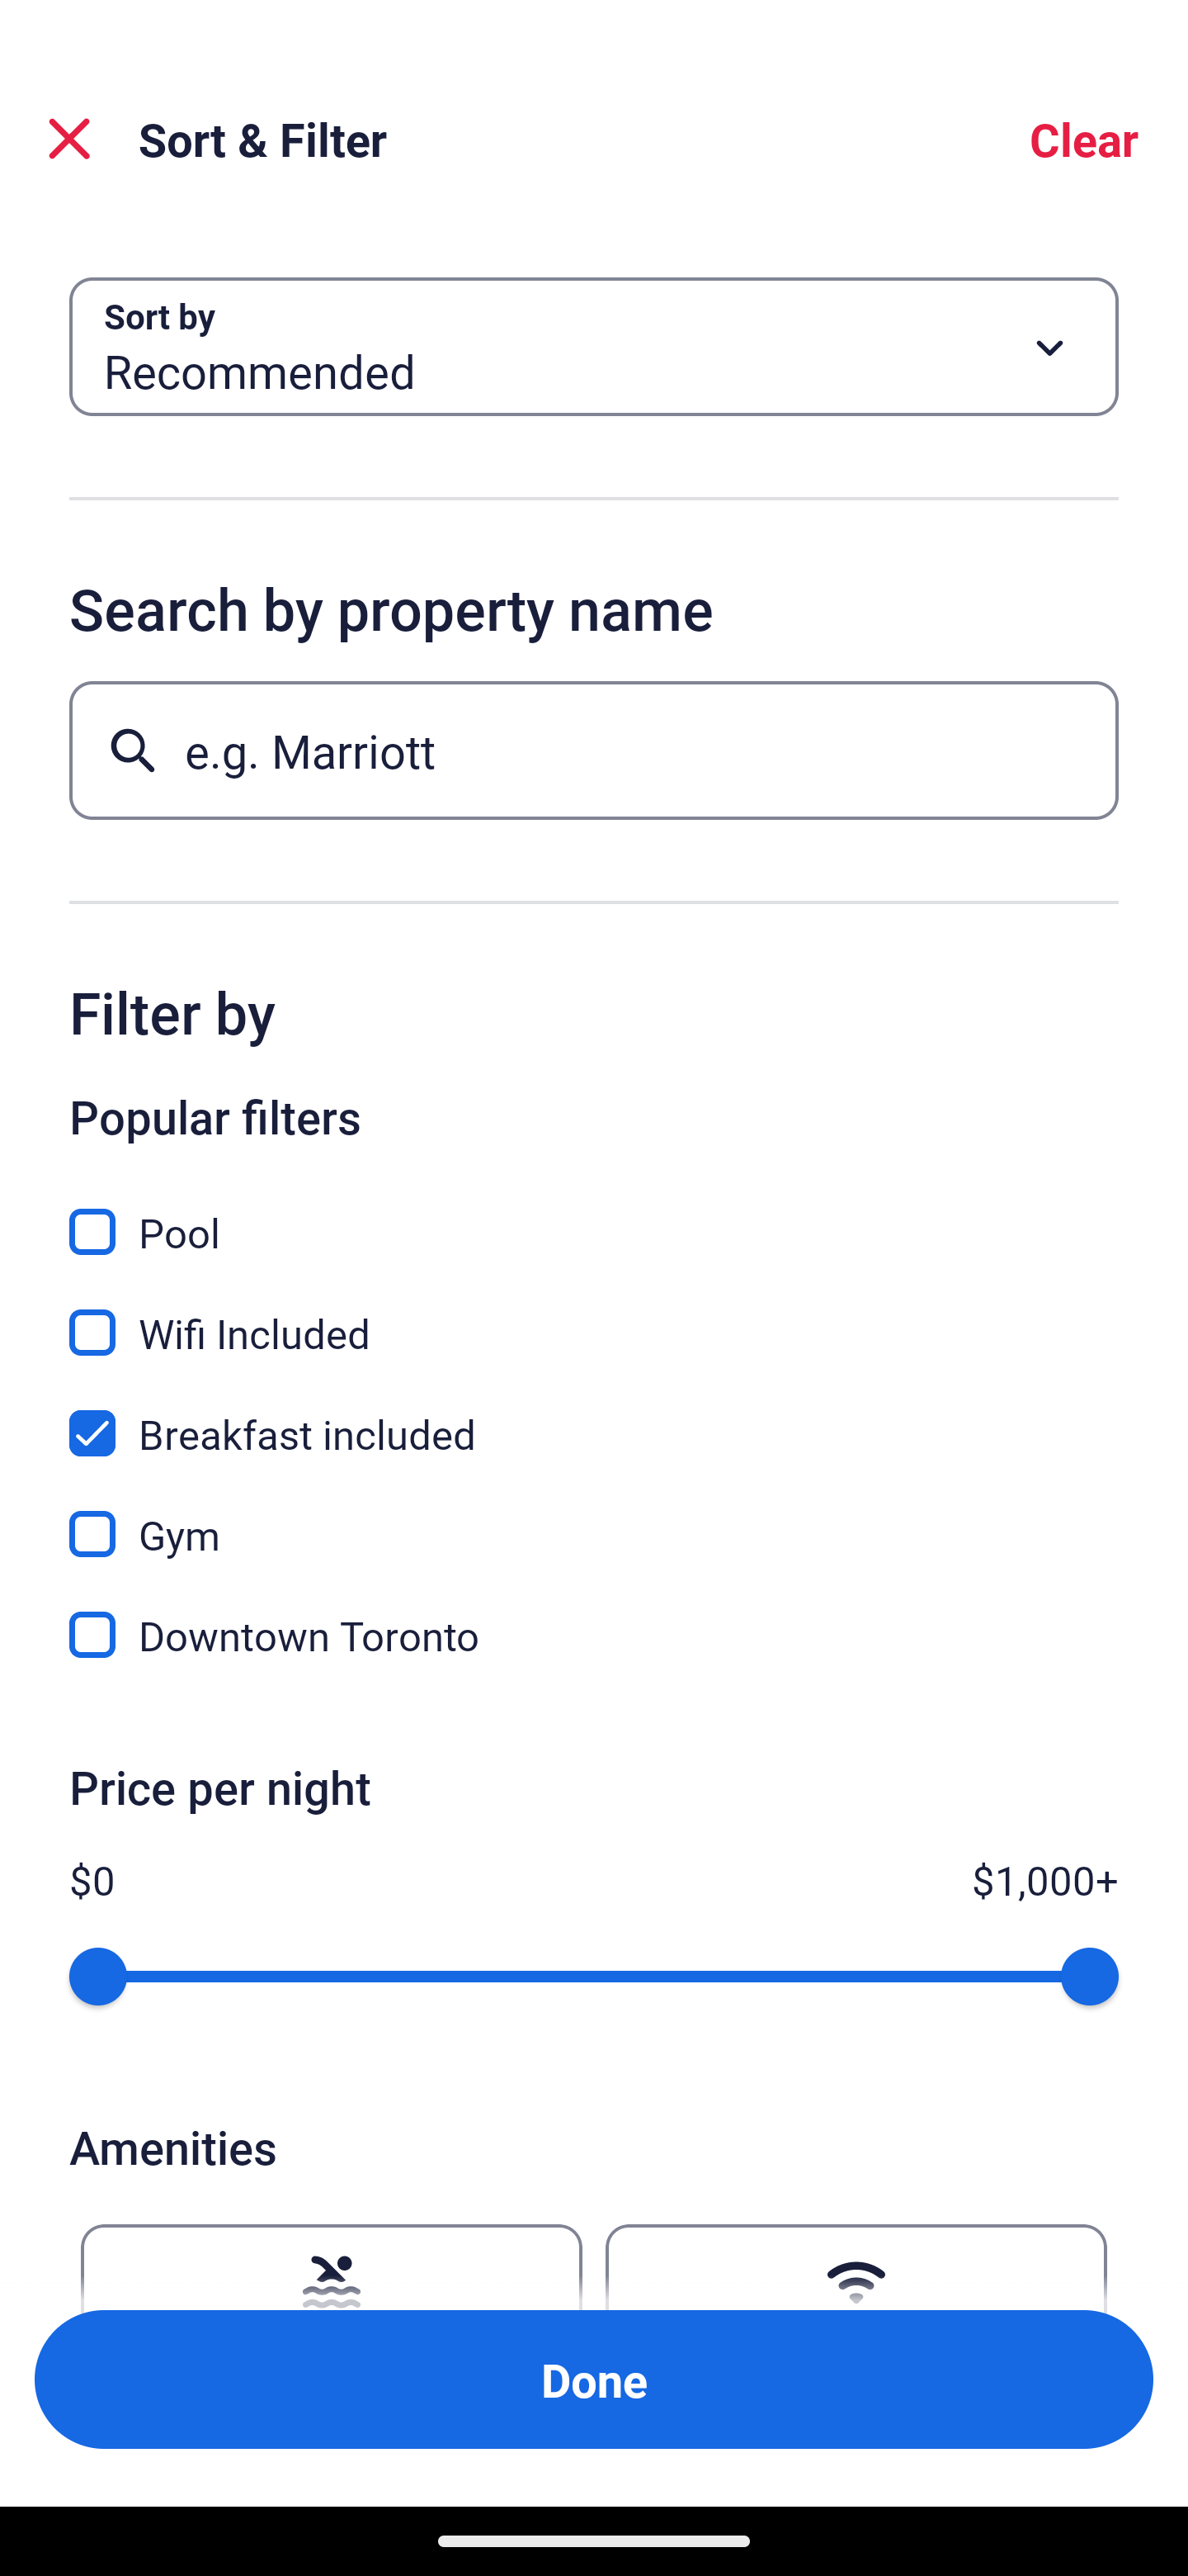 This screenshot has height=2576, width=1188. Describe the element at coordinates (594, 1635) in the screenshot. I see `Downtown Toronto, Downtown Toronto` at that location.